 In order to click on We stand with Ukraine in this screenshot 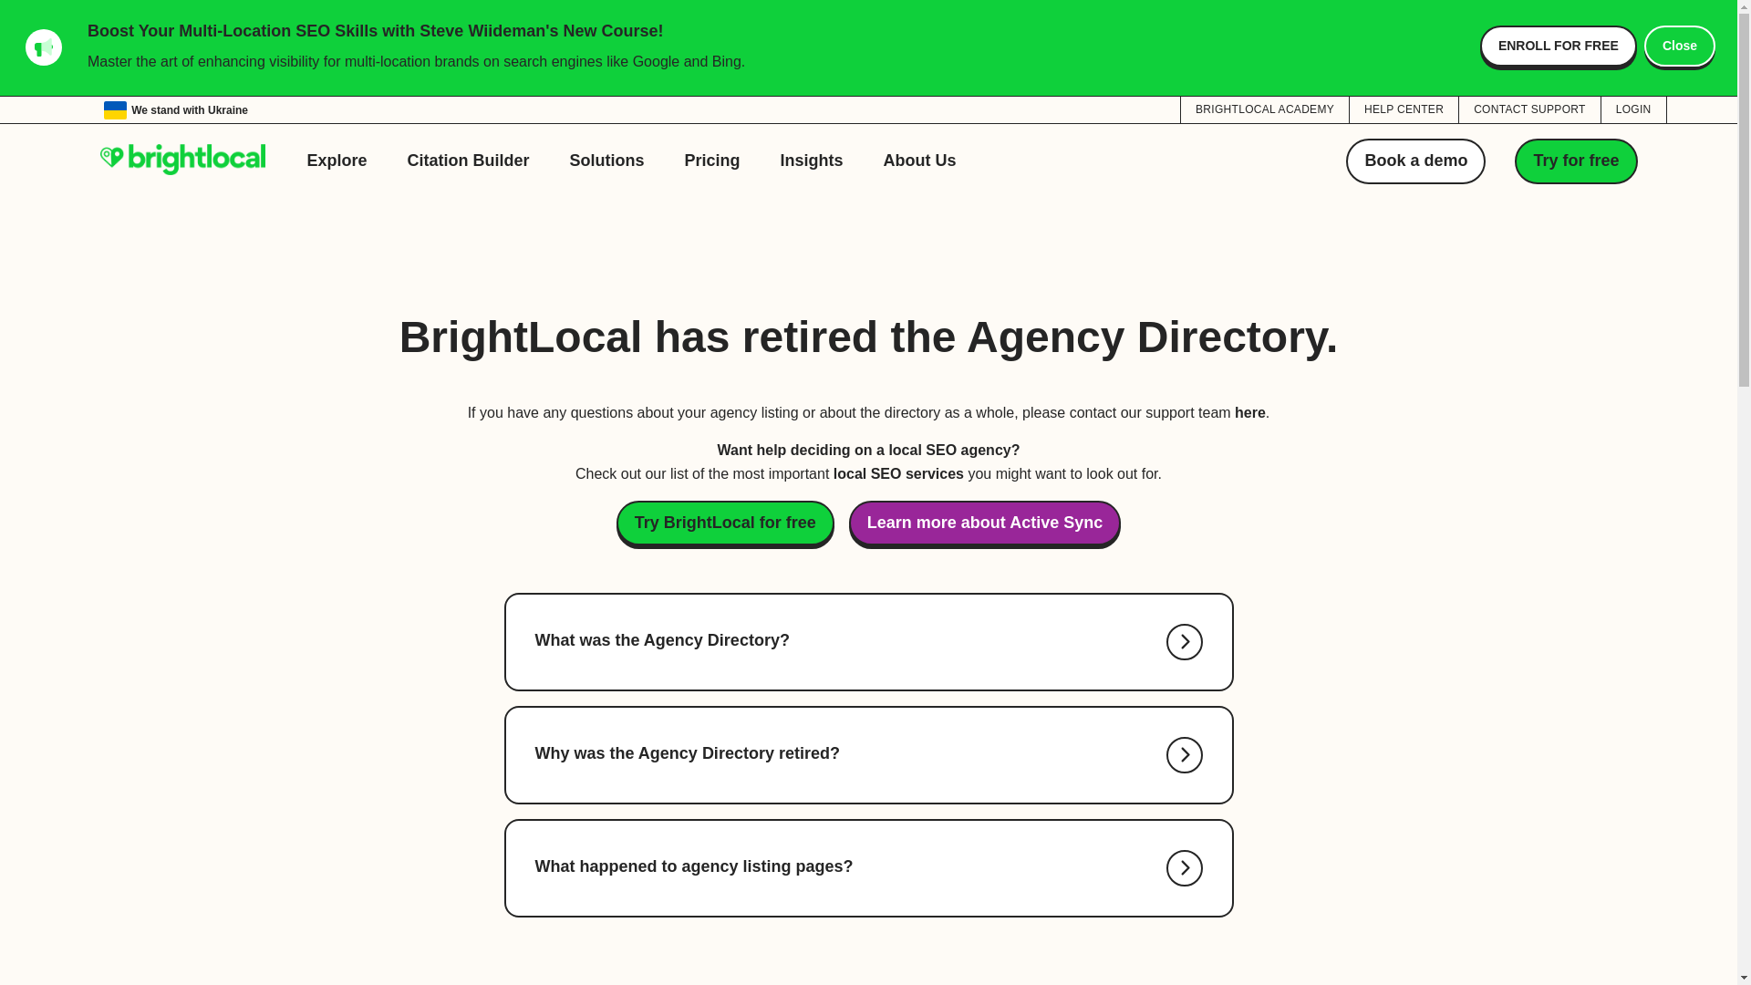, I will do `click(175, 109)`.